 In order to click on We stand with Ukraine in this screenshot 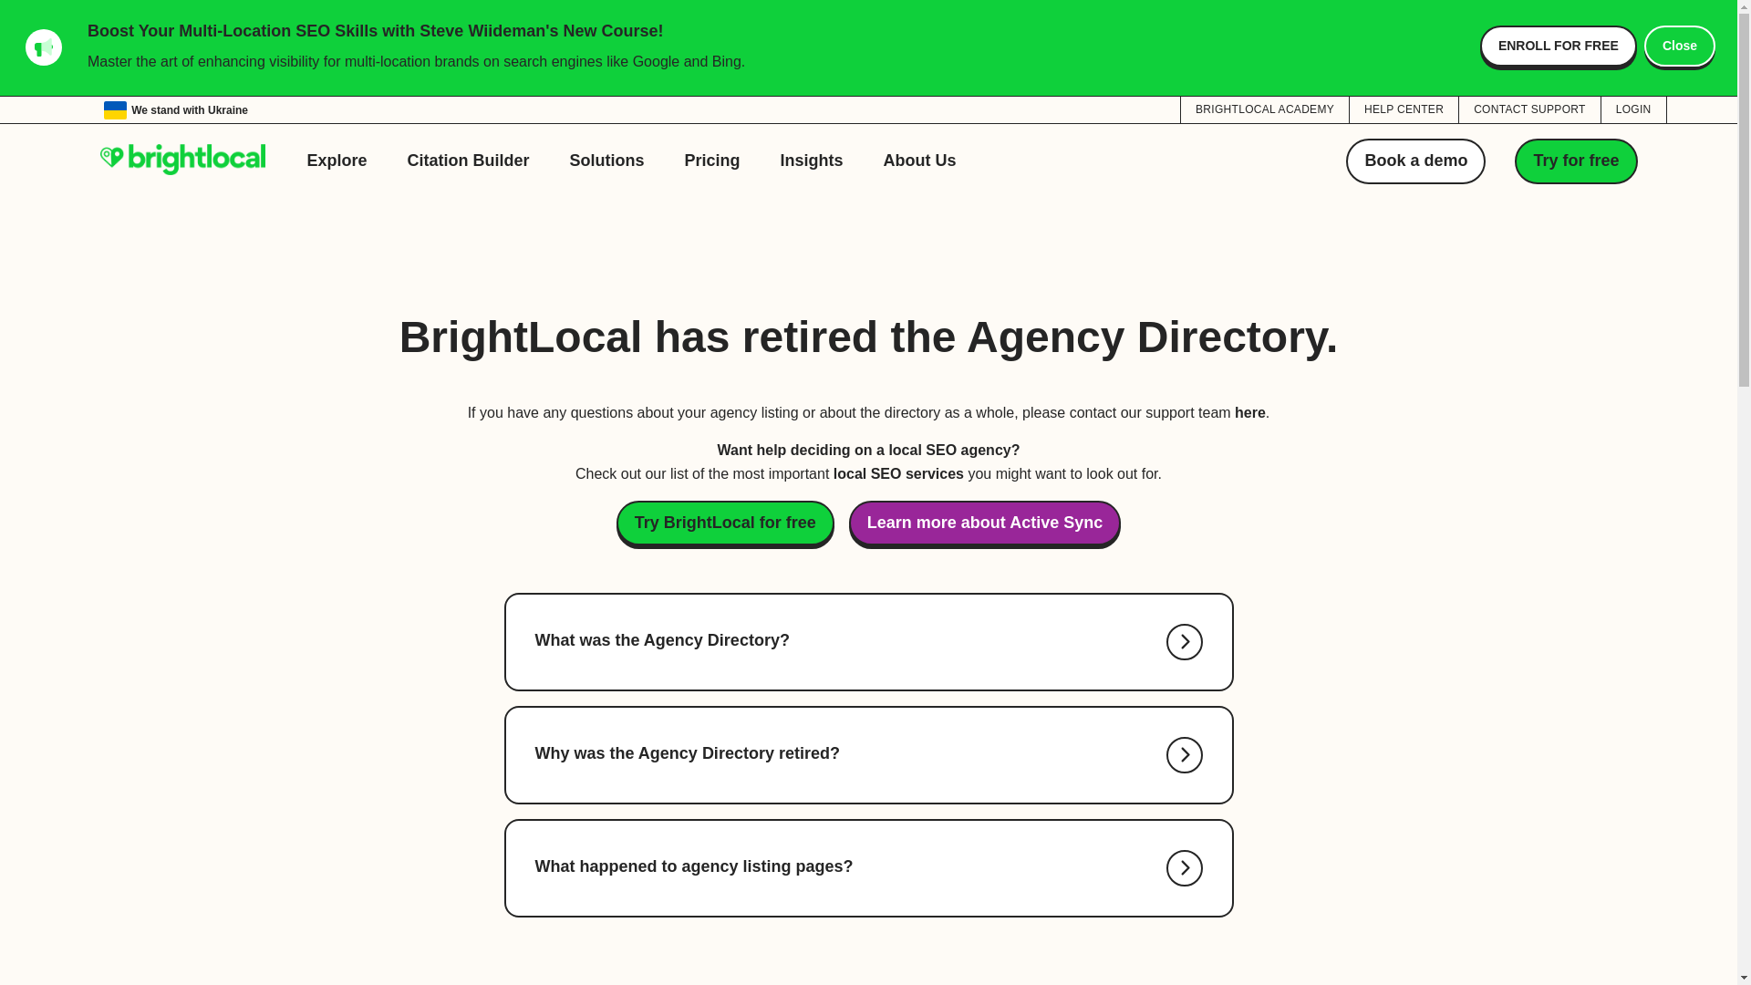, I will do `click(175, 109)`.